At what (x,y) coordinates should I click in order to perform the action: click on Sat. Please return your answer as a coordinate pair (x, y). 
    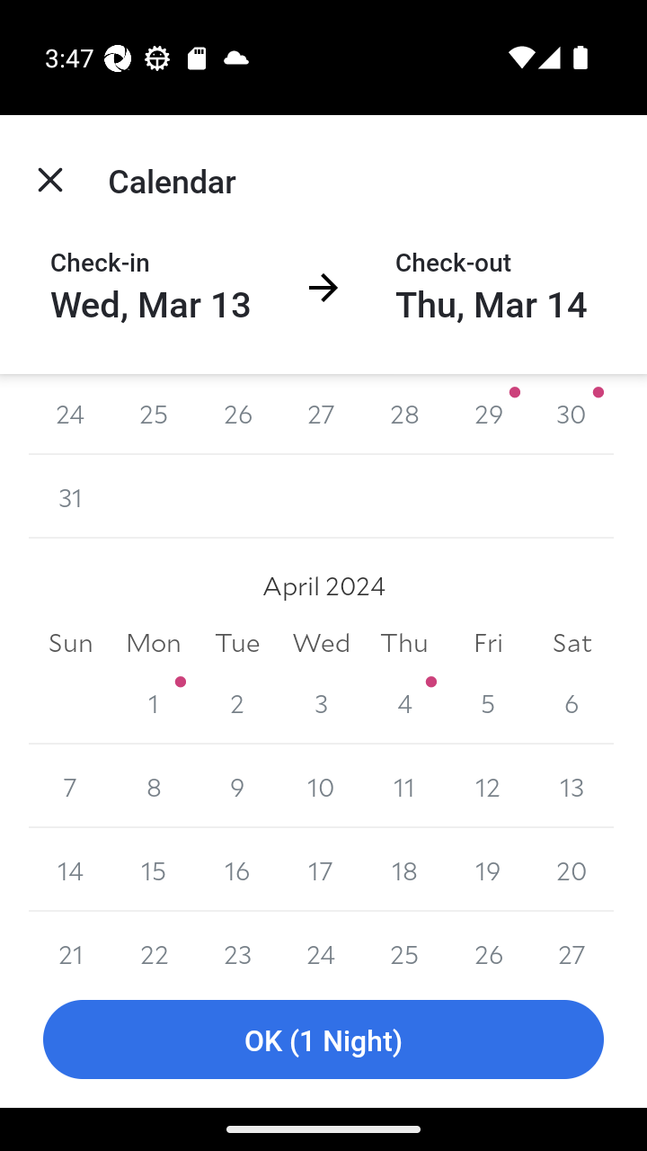
    Looking at the image, I should click on (572, 642).